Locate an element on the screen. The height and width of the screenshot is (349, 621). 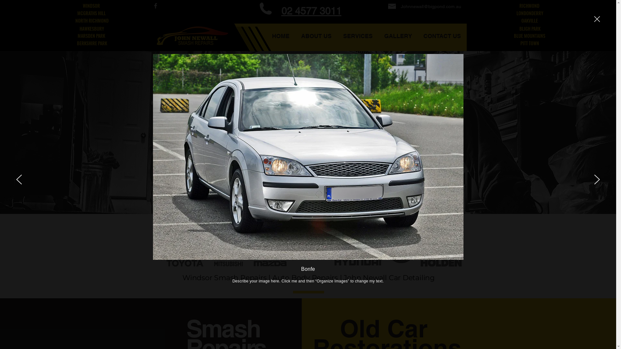
ABOUT US is located at coordinates (316, 36).